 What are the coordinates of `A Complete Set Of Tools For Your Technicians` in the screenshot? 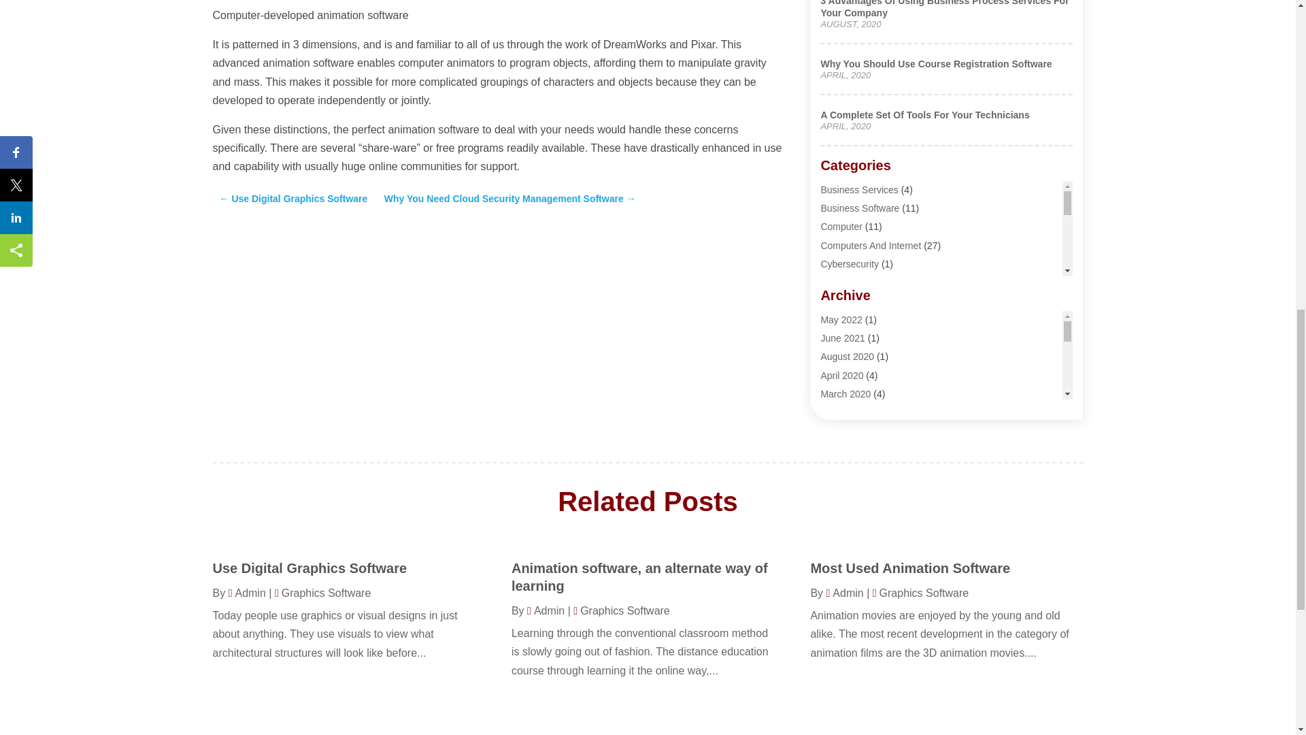 It's located at (924, 114).